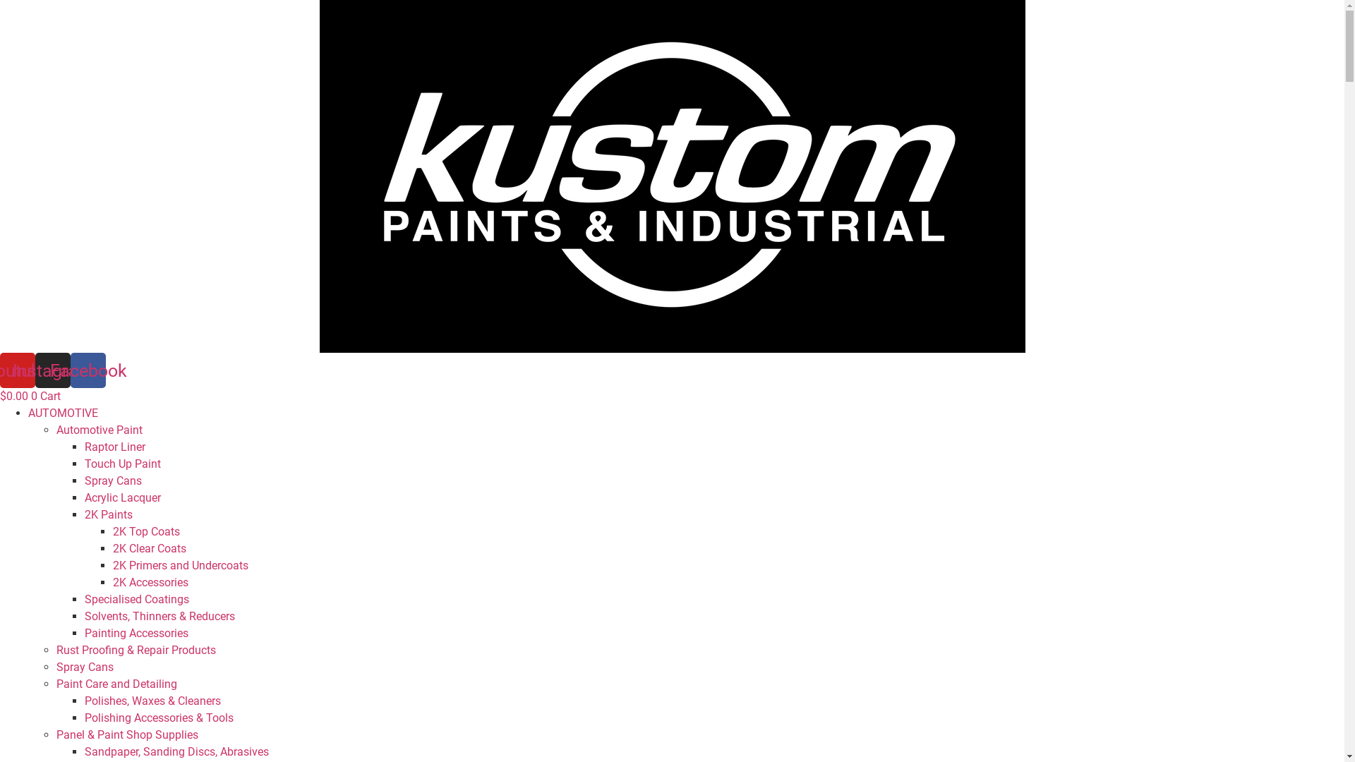  What do you see at coordinates (150, 549) in the screenshot?
I see `2K Clear Coats` at bounding box center [150, 549].